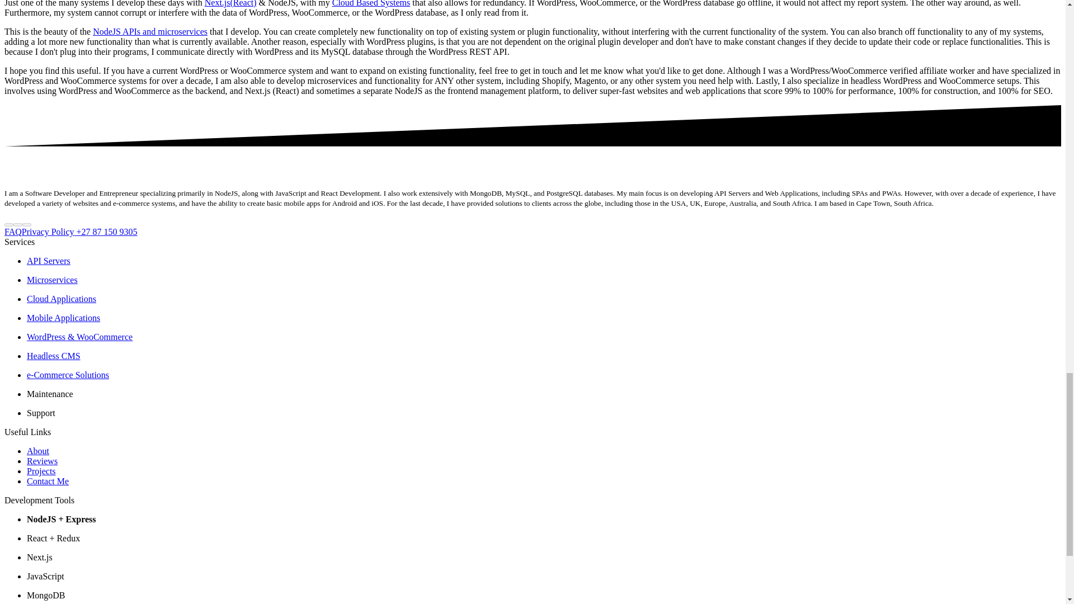 Image resolution: width=1074 pixels, height=604 pixels. I want to click on Headless CMS, so click(54, 356).